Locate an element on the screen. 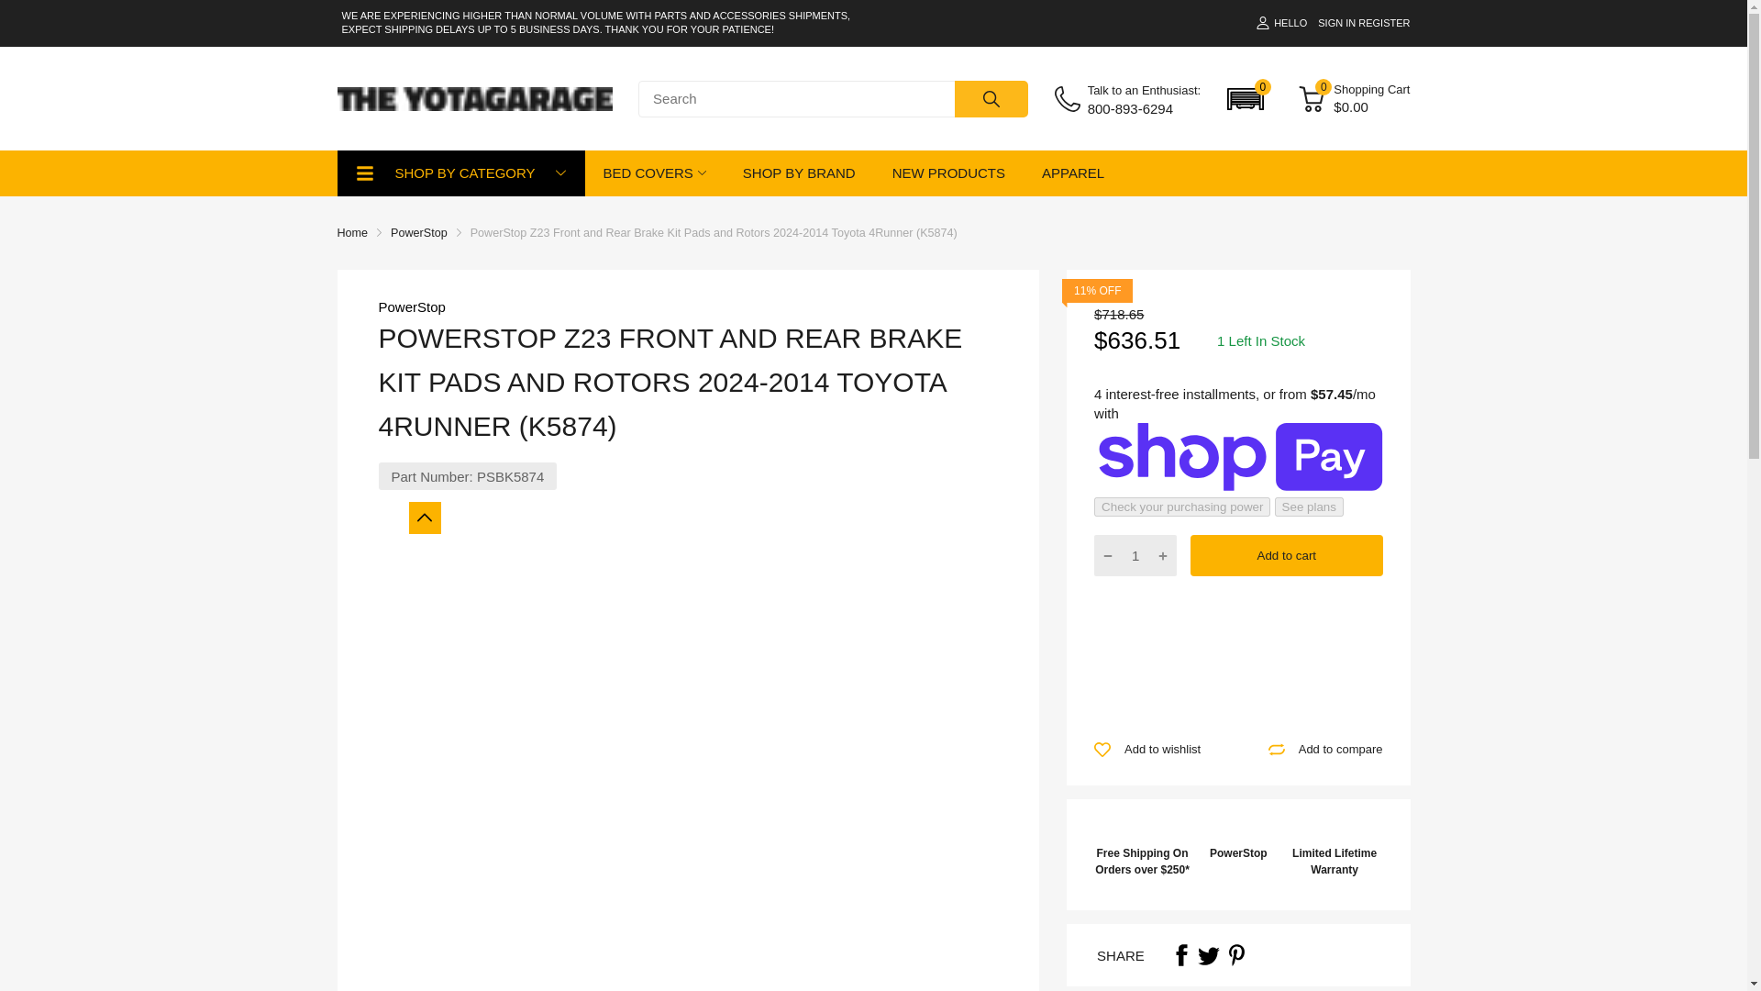 This screenshot has width=1761, height=991. 1 is located at coordinates (1135, 556).